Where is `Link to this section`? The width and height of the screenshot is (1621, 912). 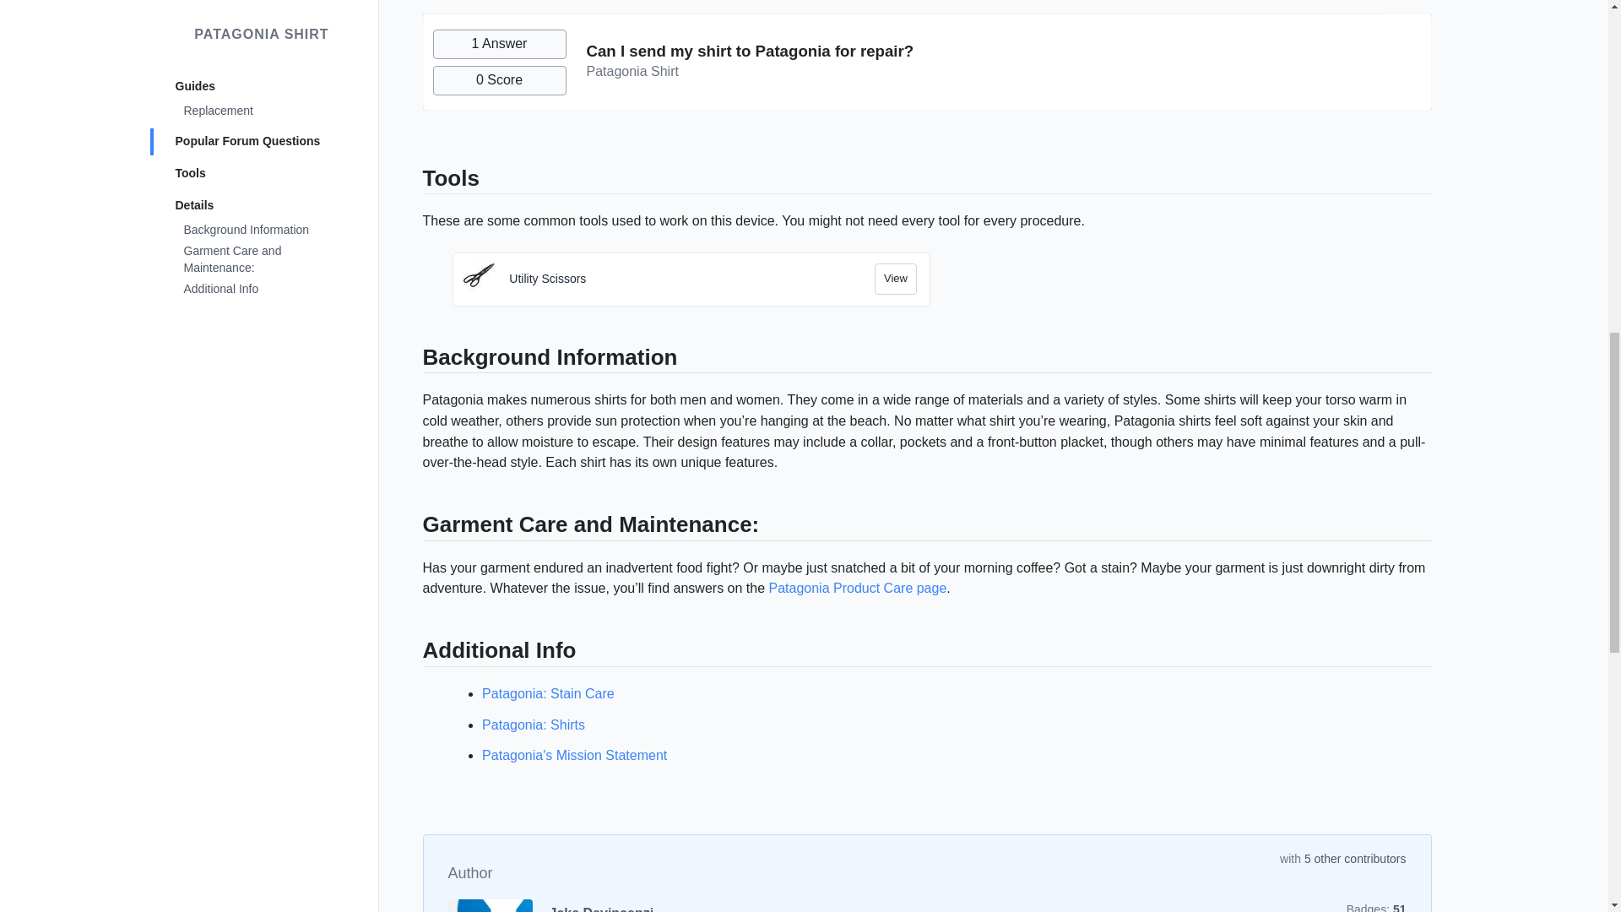 Link to this section is located at coordinates (414, 360).